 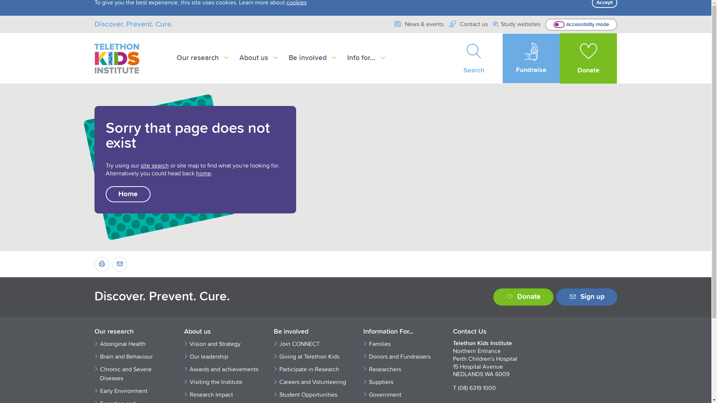 What do you see at coordinates (403, 395) in the screenshot?
I see `Government` at bounding box center [403, 395].